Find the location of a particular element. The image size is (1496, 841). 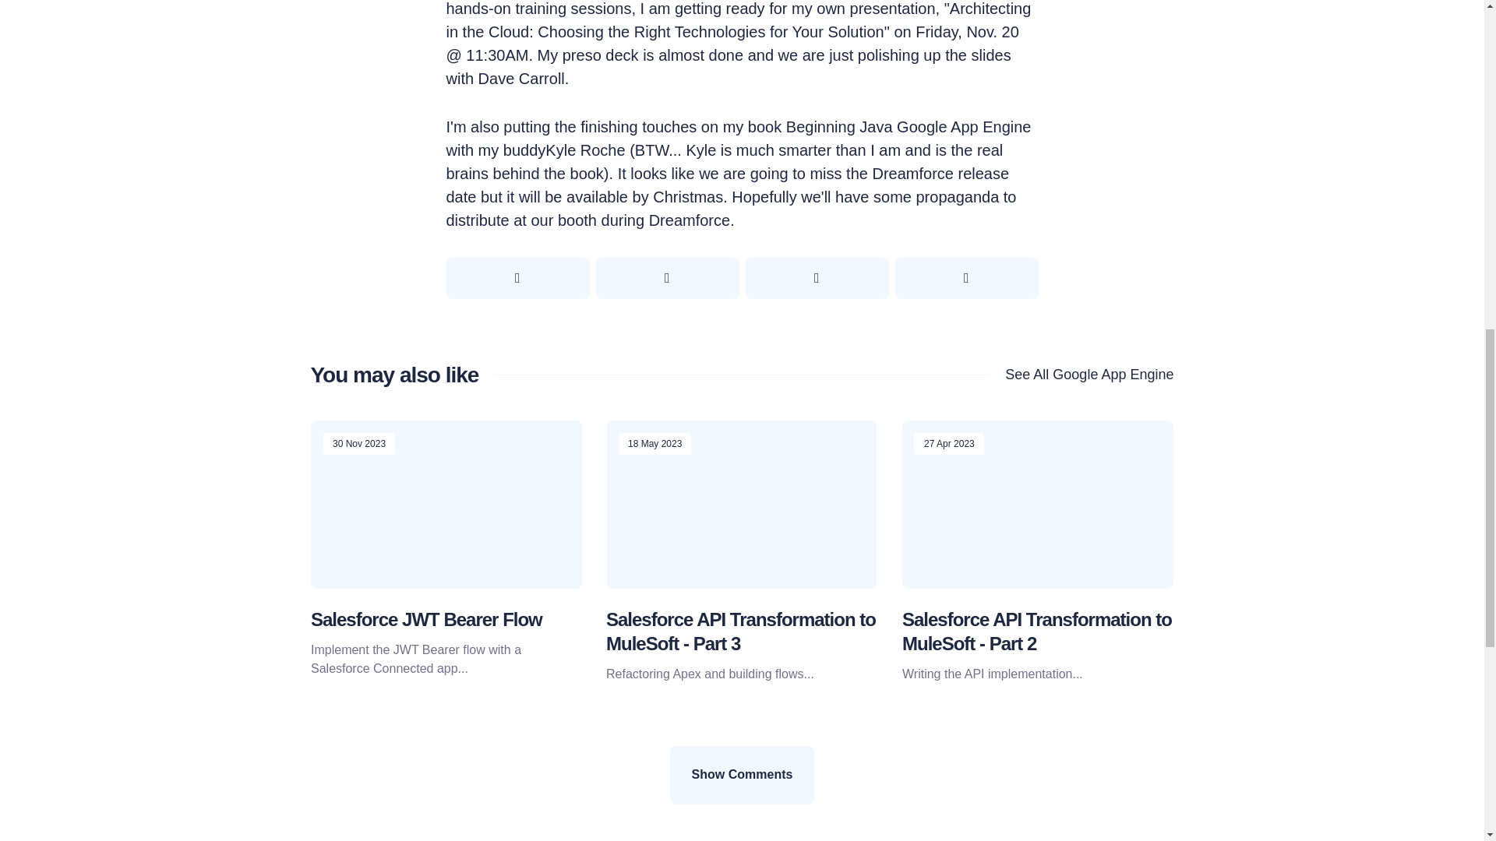

Kyle Roche is located at coordinates (585, 151).